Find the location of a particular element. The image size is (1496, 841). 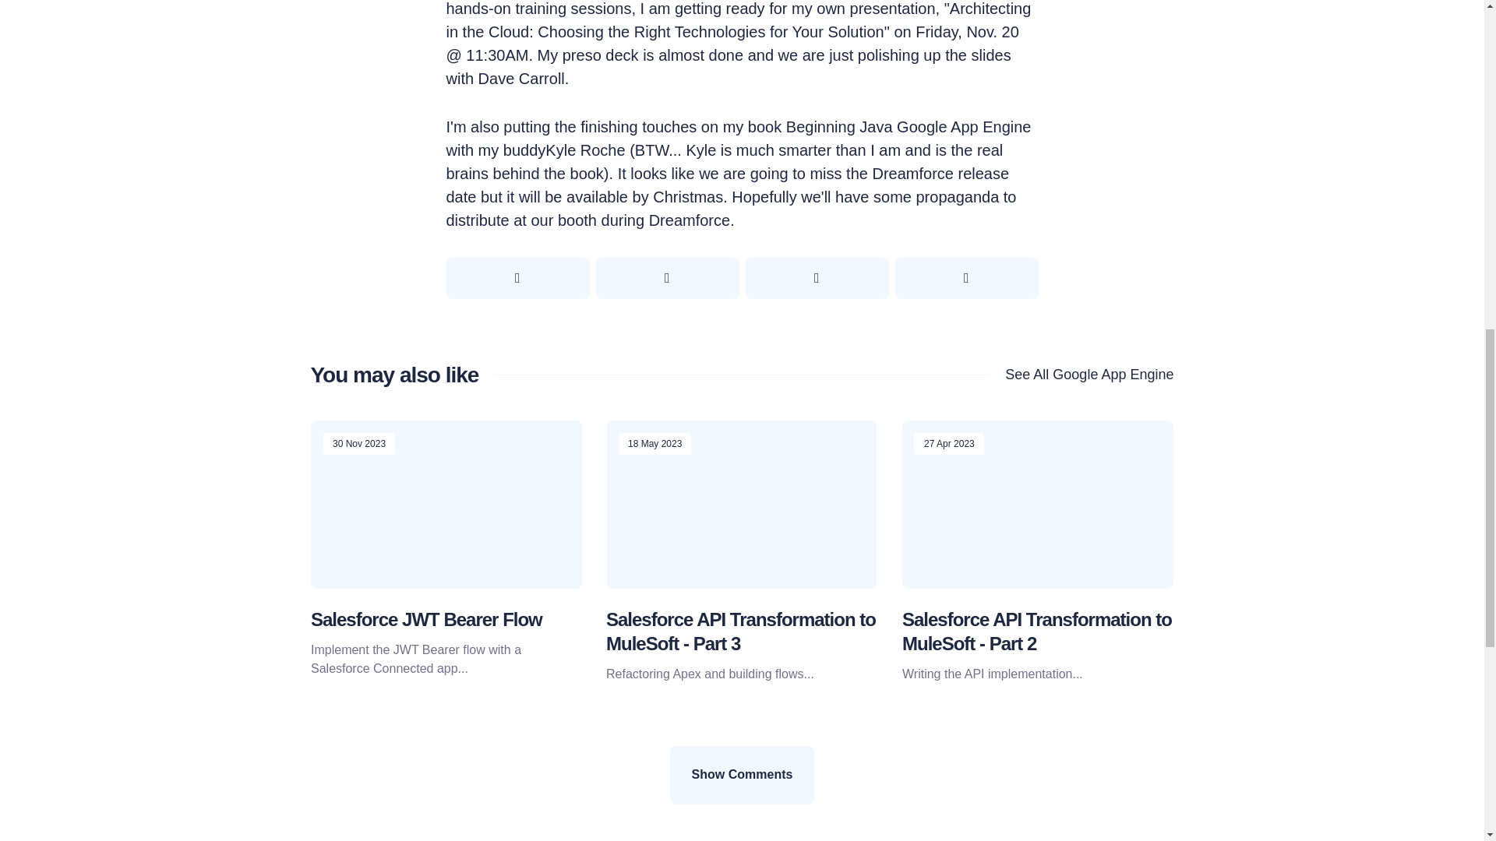

Kyle Roche is located at coordinates (585, 151).